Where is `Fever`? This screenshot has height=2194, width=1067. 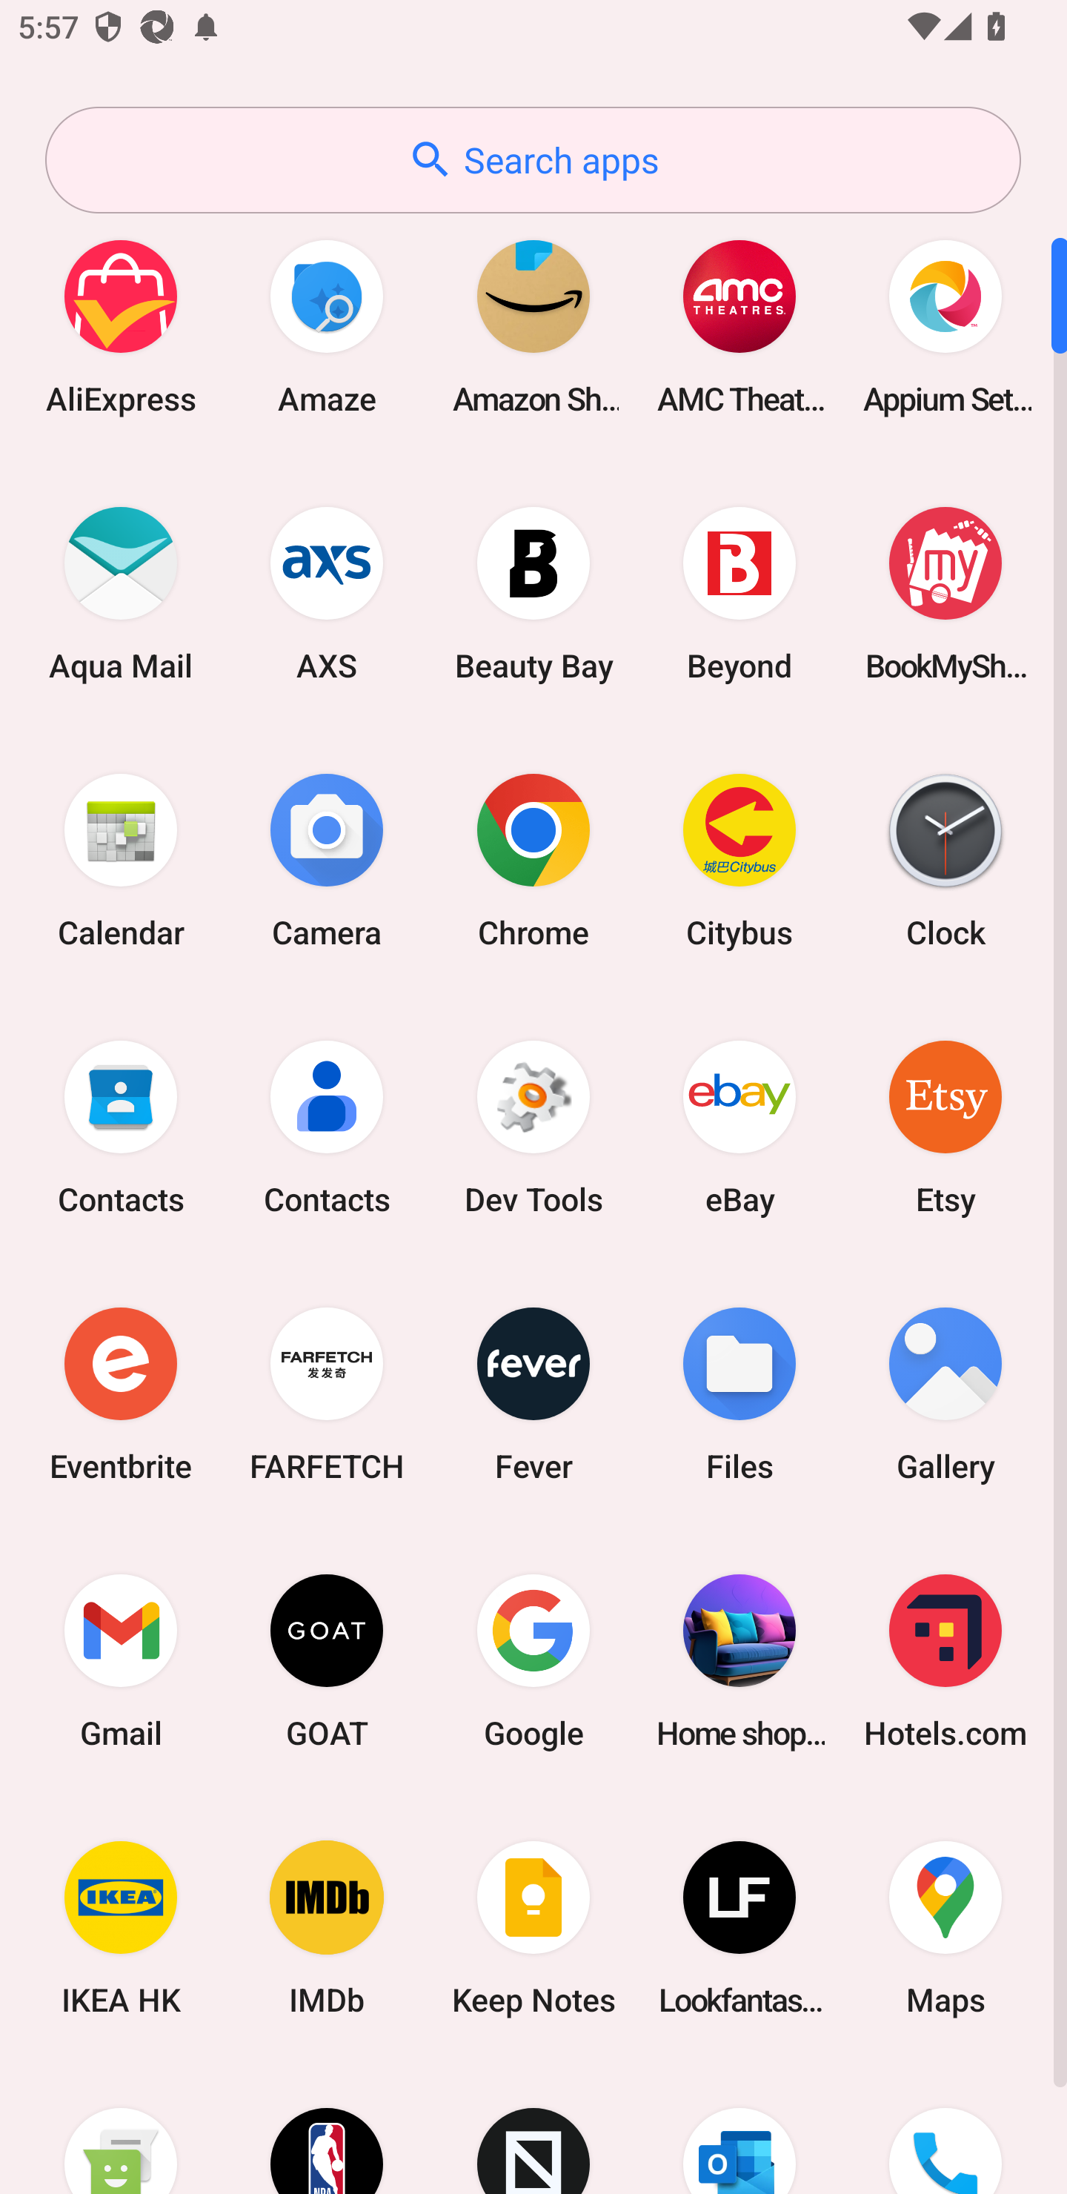
Fever is located at coordinates (533, 1393).